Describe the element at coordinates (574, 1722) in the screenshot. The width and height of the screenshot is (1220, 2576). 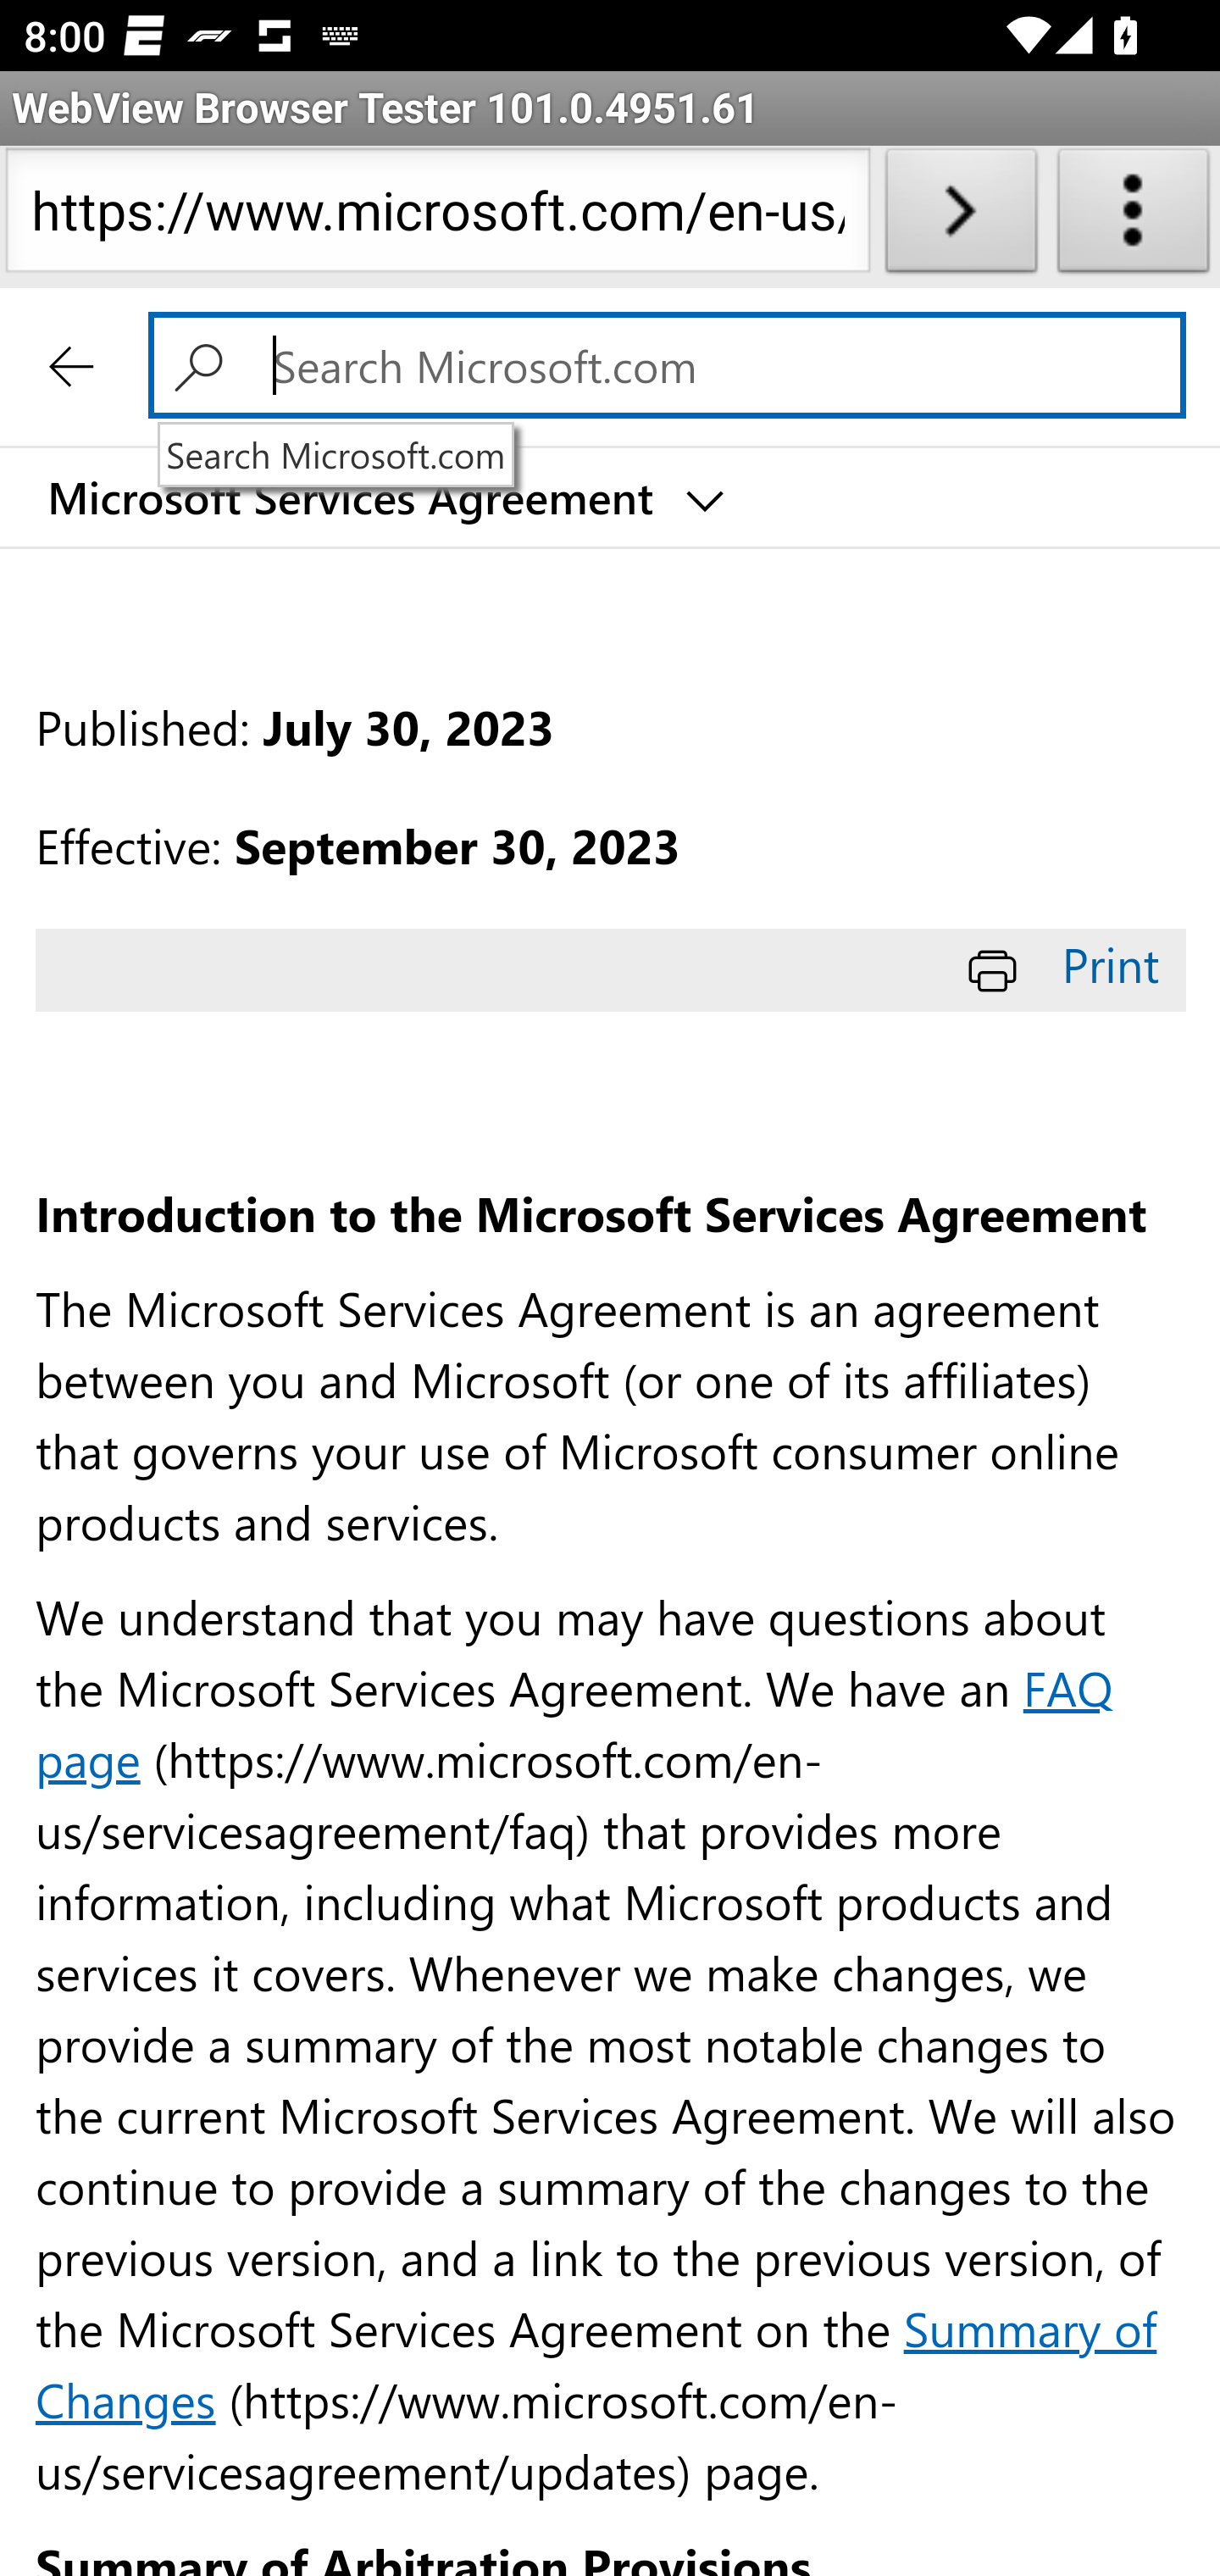
I see `FAQ page` at that location.